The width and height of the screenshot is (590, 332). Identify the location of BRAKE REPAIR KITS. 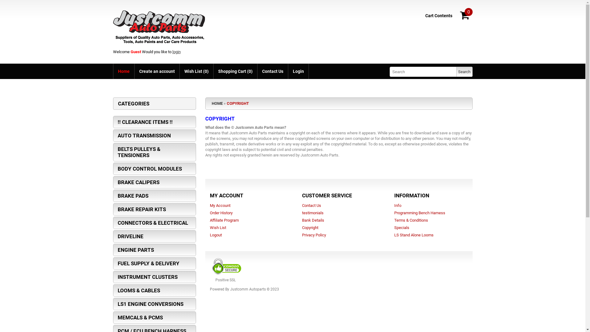
(155, 209).